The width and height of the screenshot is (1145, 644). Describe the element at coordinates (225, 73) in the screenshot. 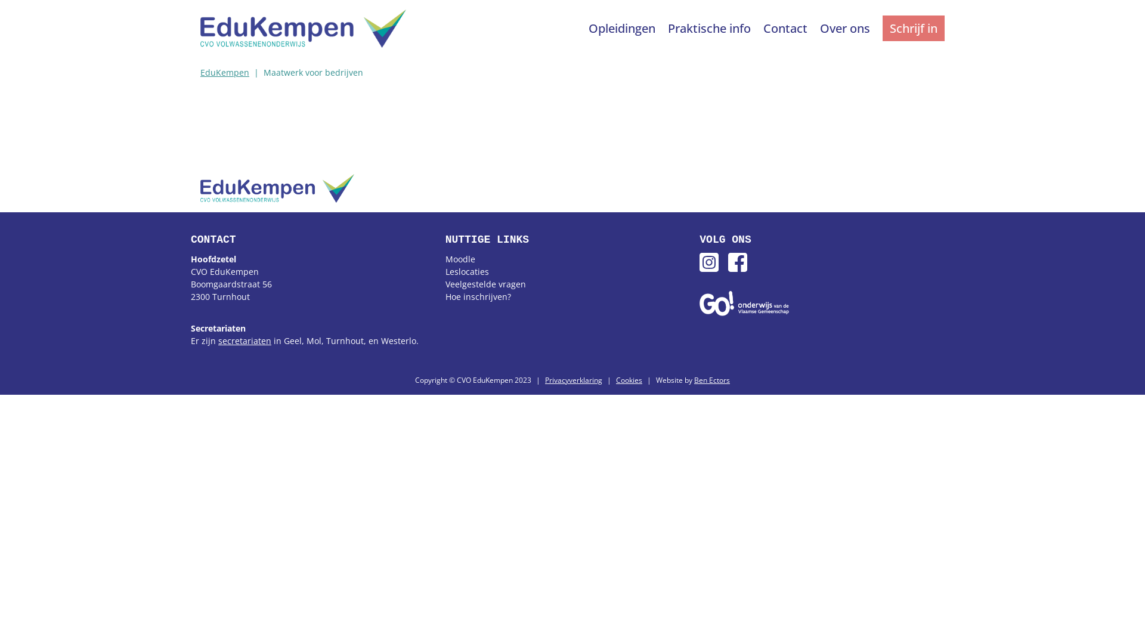

I see `EduKempen` at that location.